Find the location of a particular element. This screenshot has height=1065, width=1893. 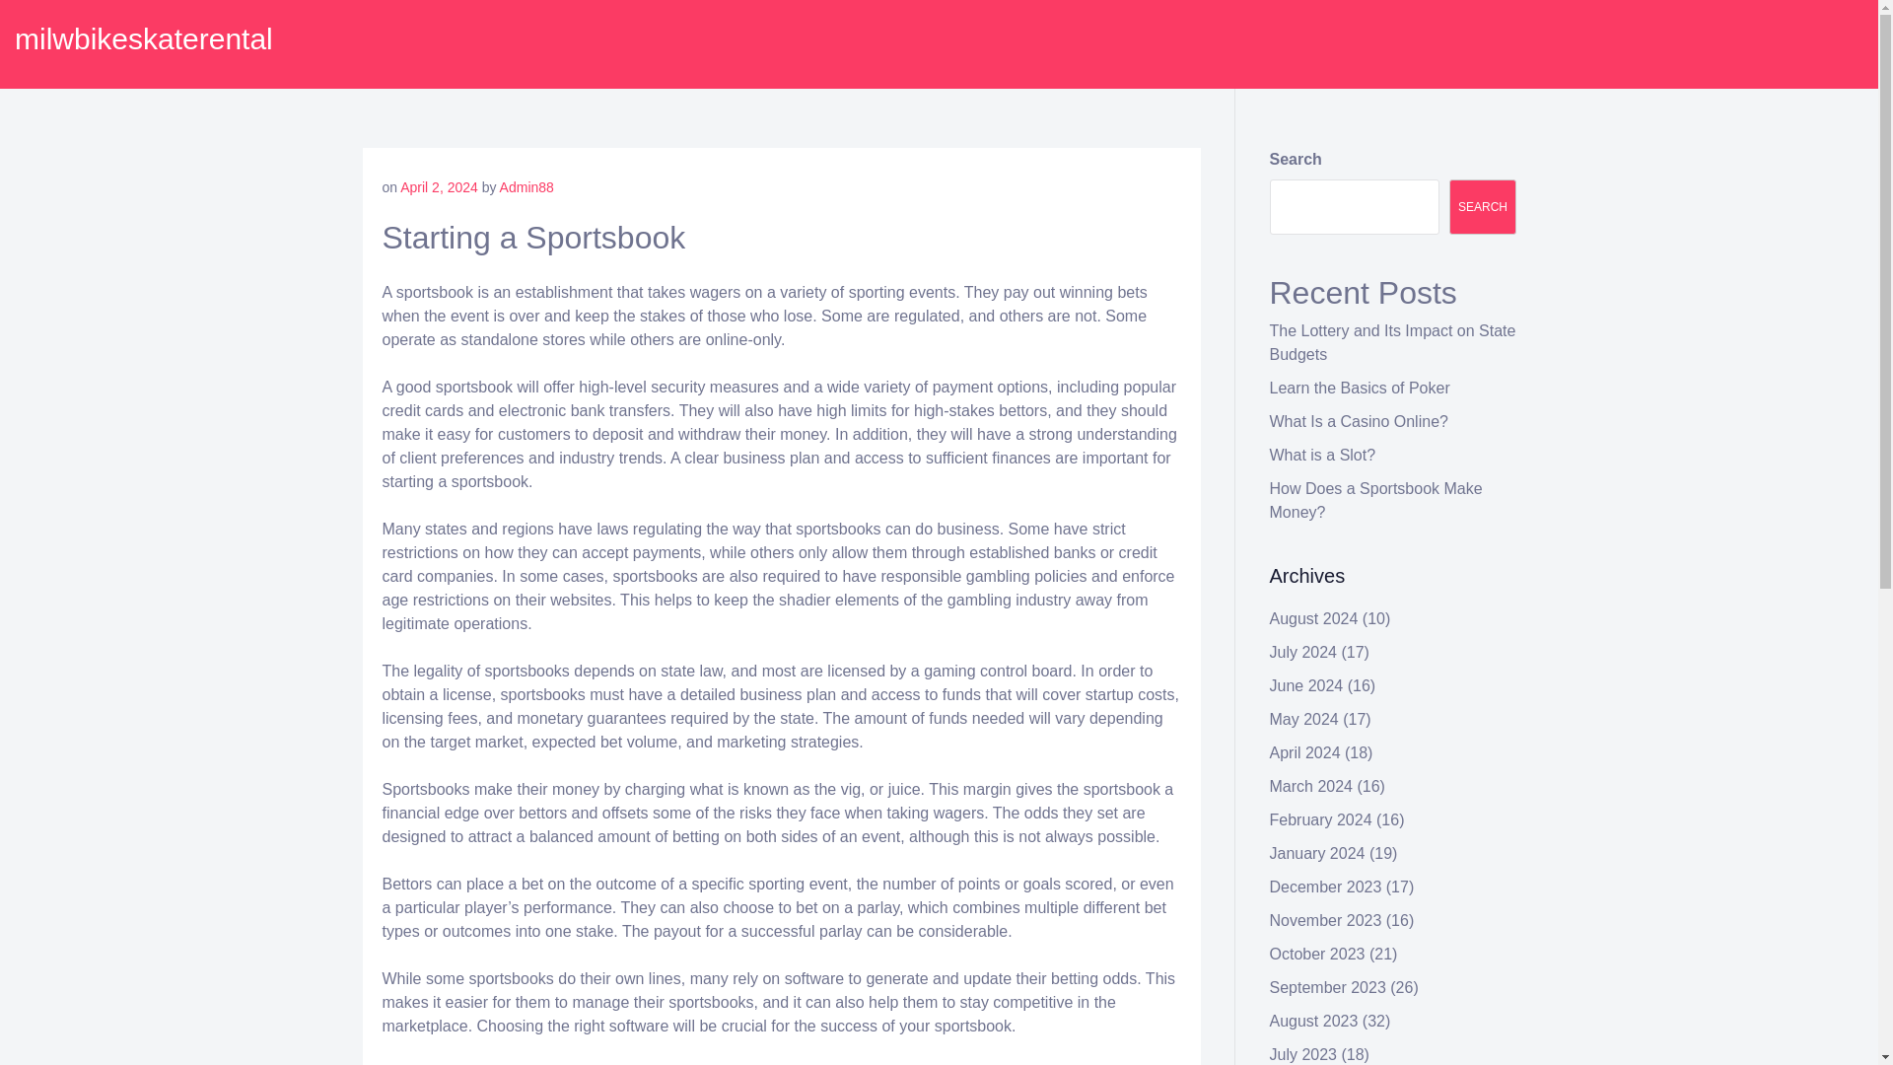

What is a Slot? is located at coordinates (1323, 454).